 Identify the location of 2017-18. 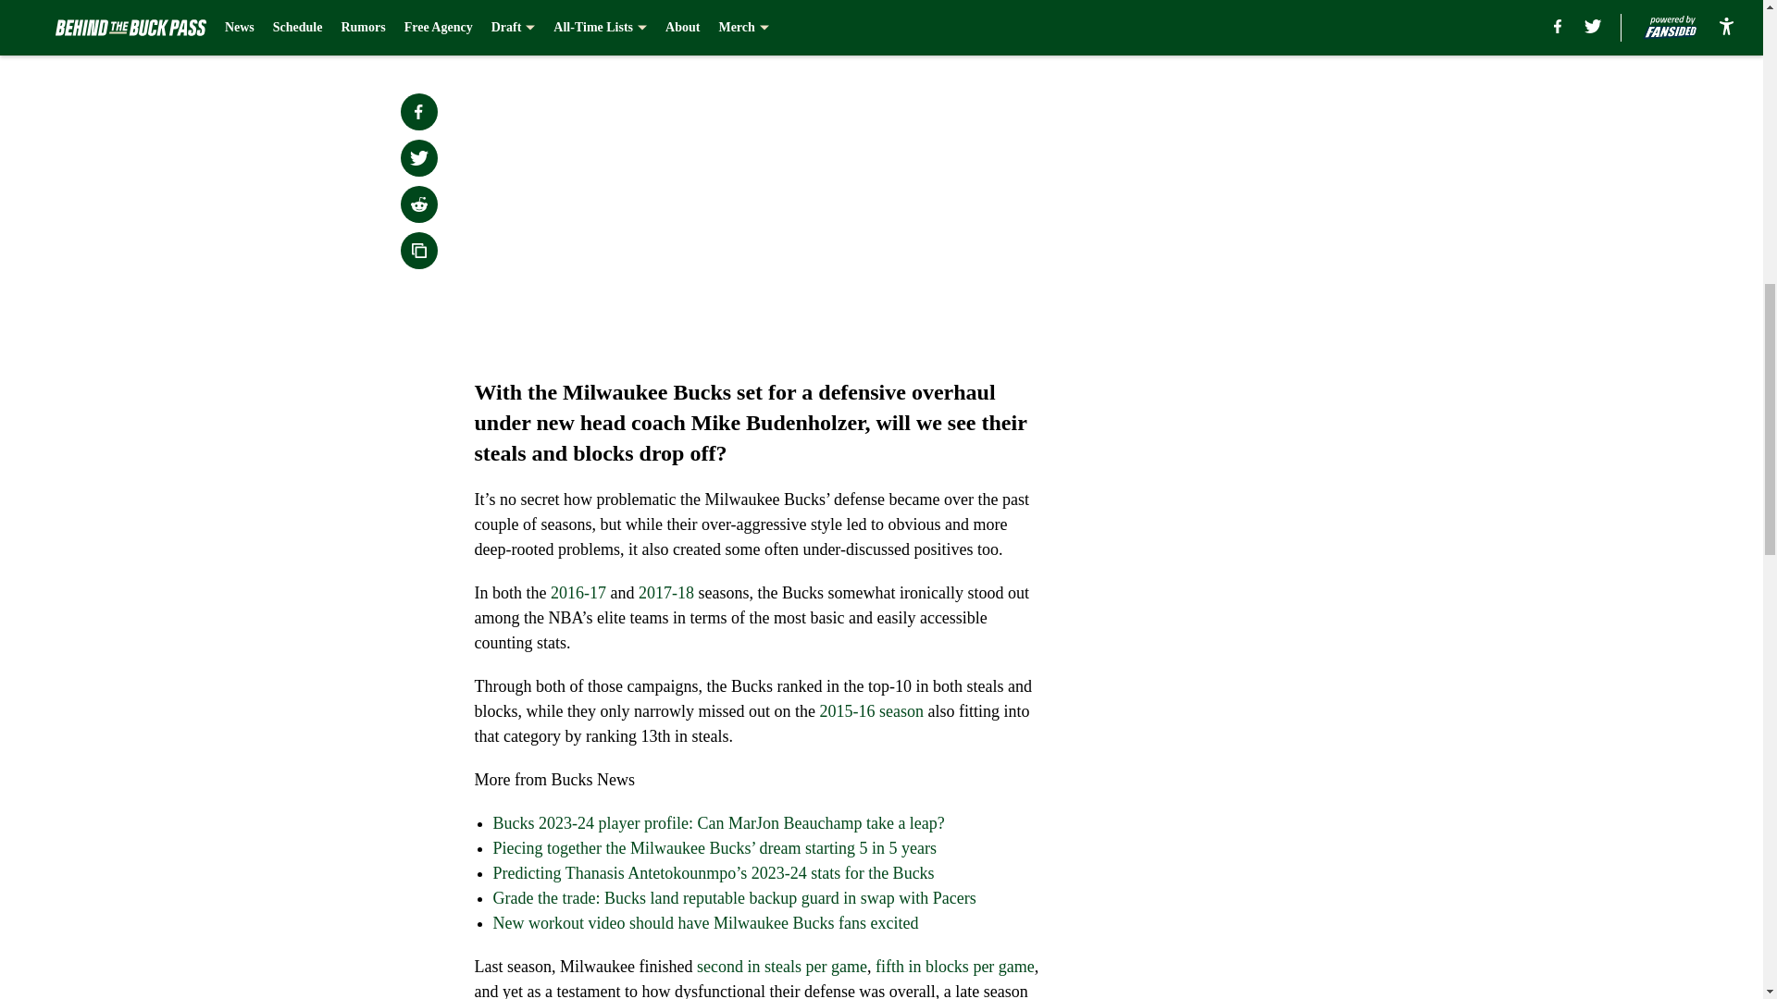
(666, 592).